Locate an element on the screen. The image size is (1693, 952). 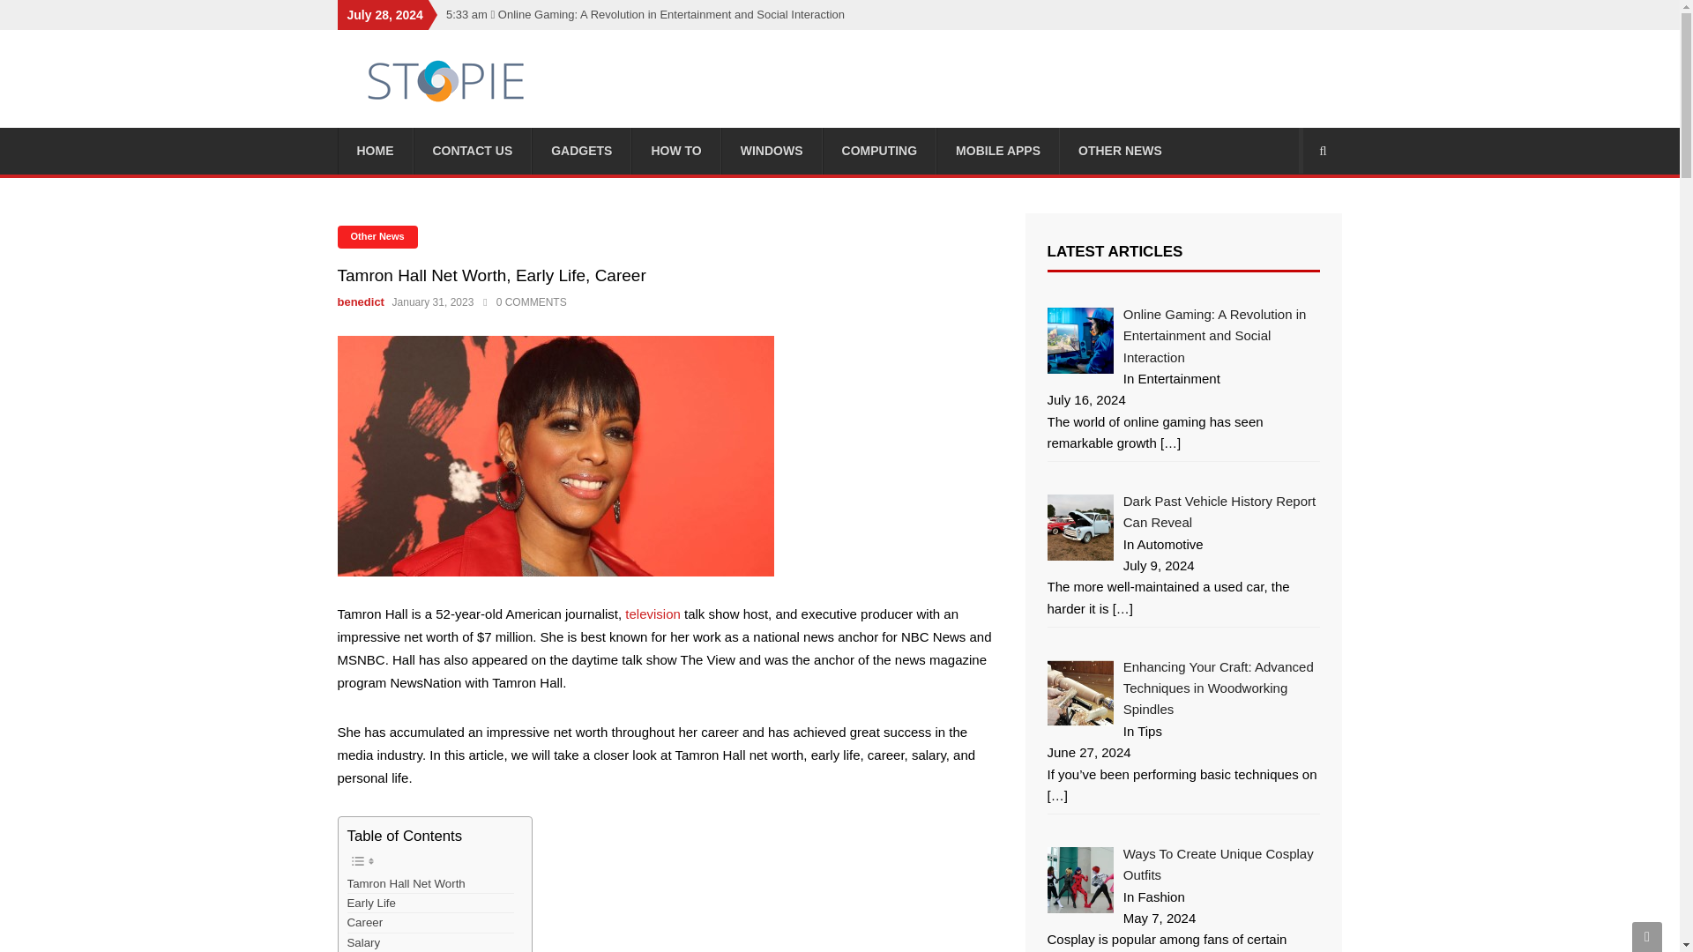
Posts by benedict is located at coordinates (362, 301).